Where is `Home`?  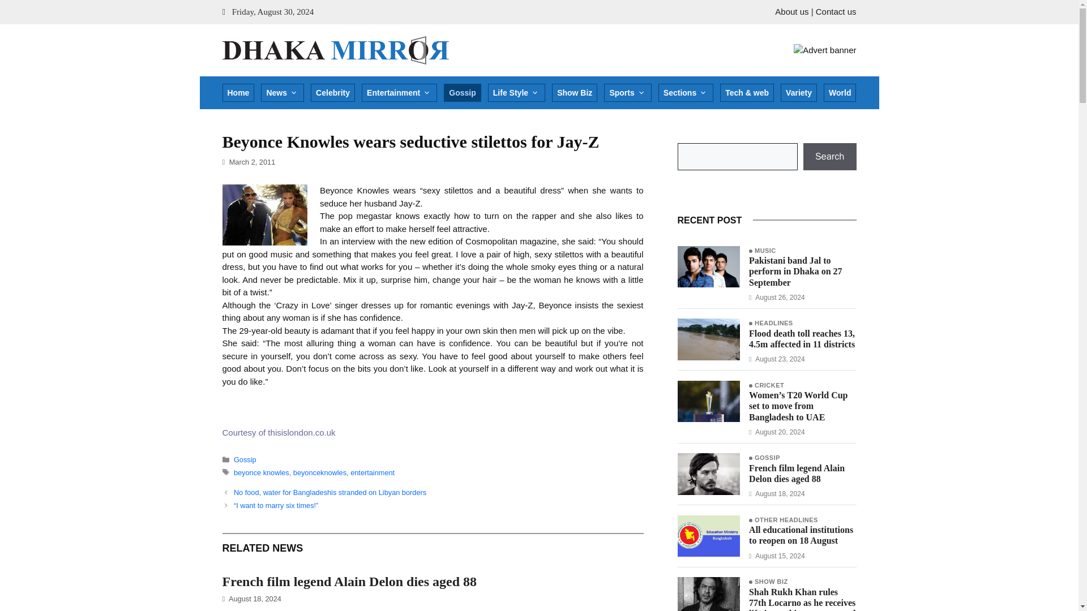
Home is located at coordinates (238, 93).